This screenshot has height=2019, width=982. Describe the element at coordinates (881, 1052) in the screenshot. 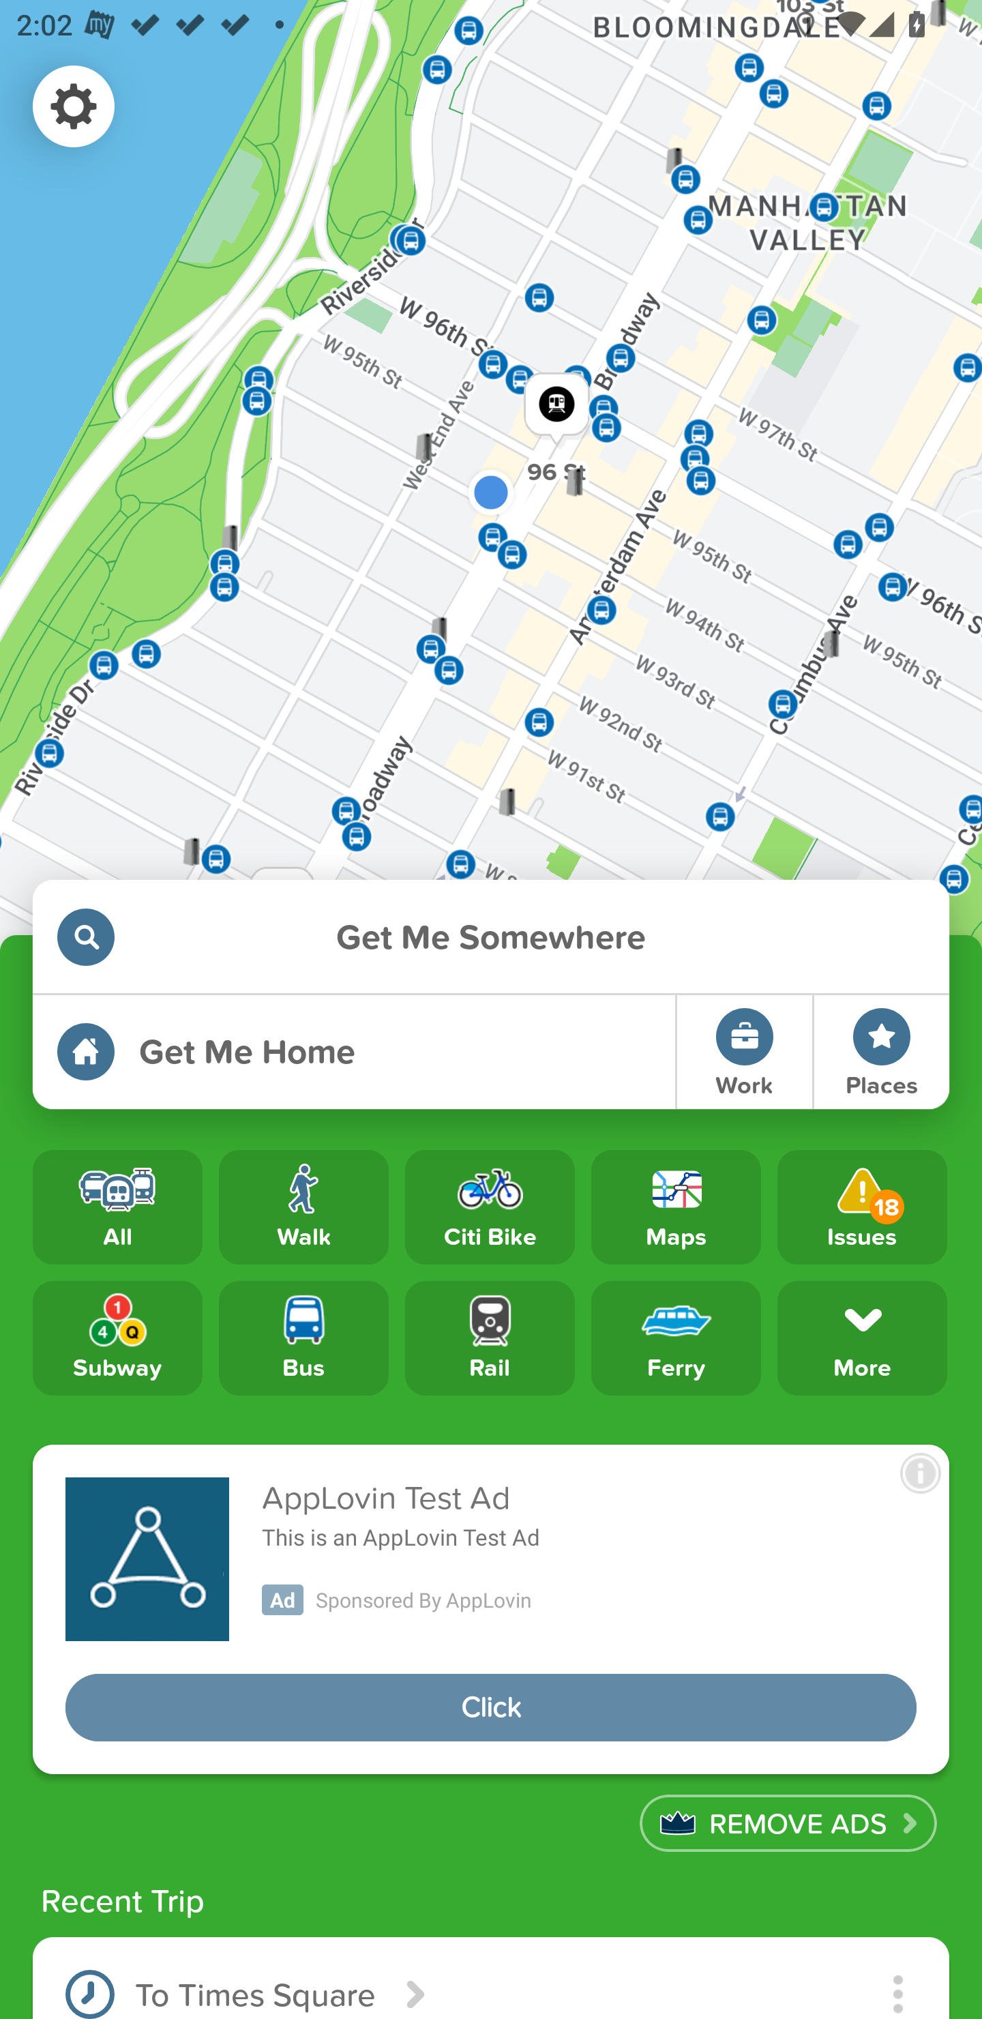

I see `Places` at that location.